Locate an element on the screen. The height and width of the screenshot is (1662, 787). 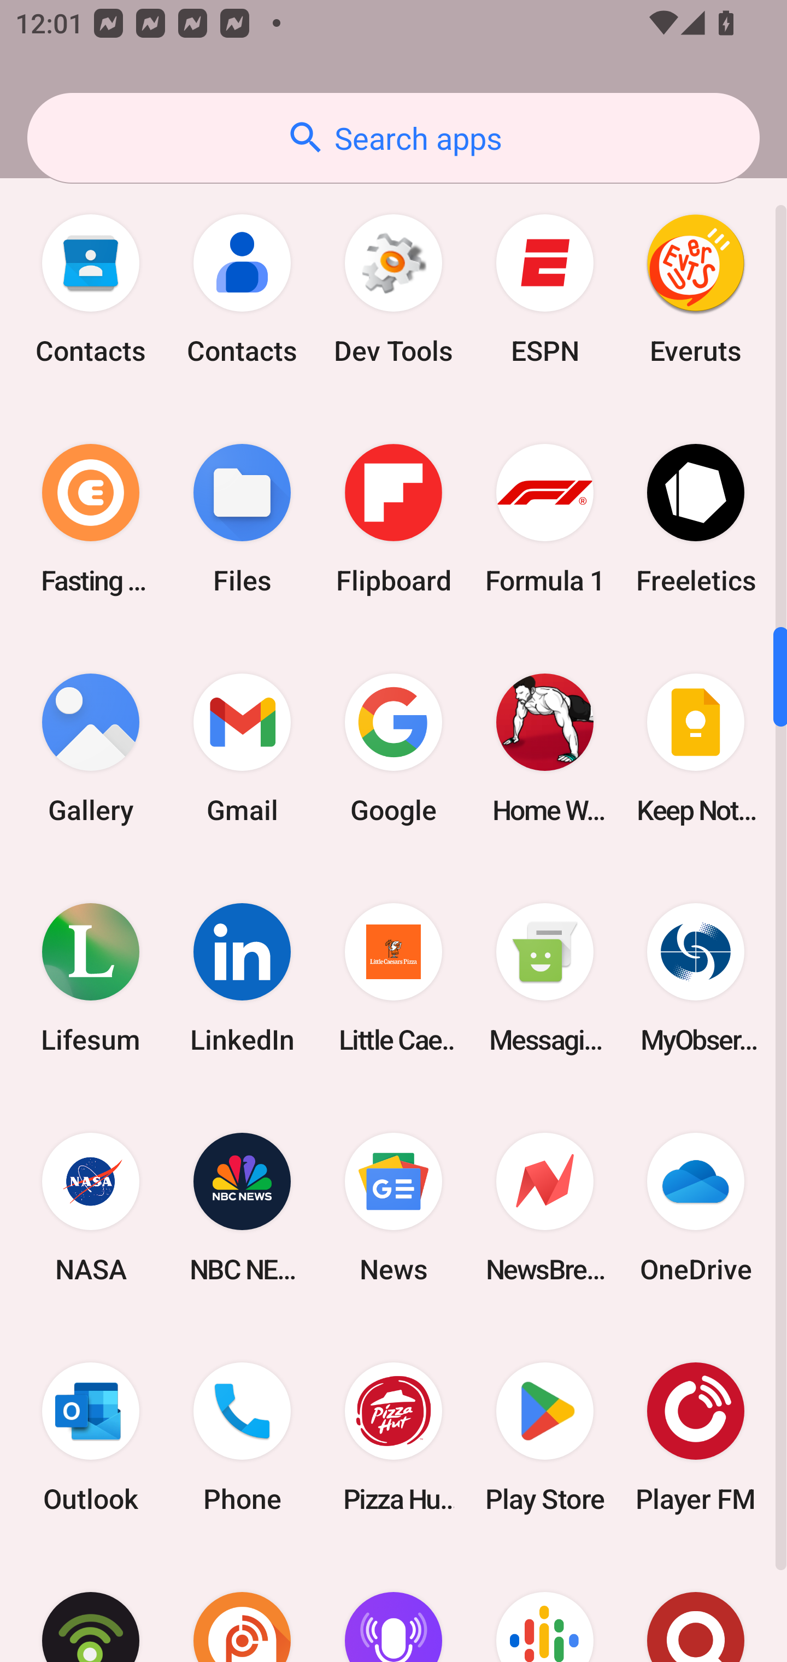
Dev Tools is located at coordinates (393, 289).